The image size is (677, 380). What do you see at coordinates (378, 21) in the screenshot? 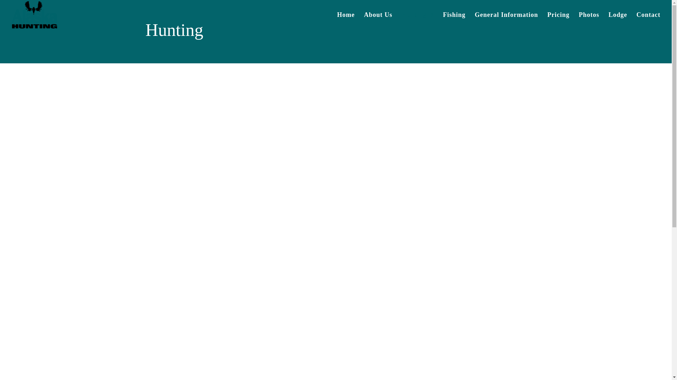
I see `About Us` at bounding box center [378, 21].